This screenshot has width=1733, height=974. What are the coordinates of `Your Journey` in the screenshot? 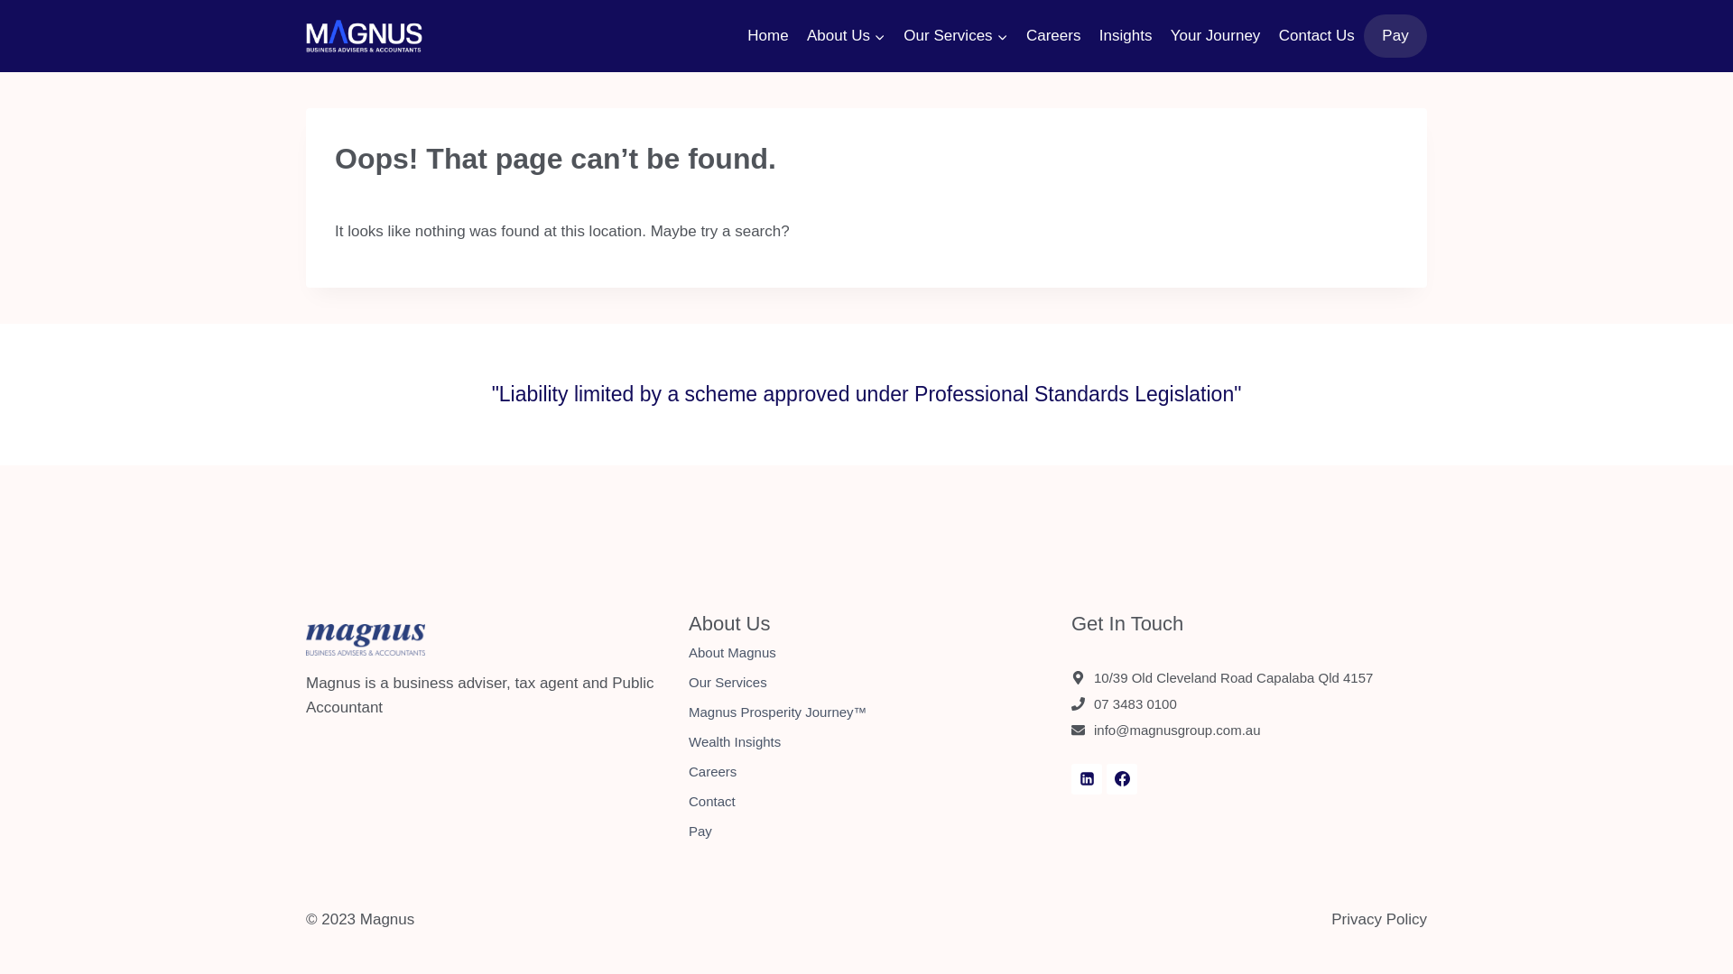 It's located at (1216, 36).